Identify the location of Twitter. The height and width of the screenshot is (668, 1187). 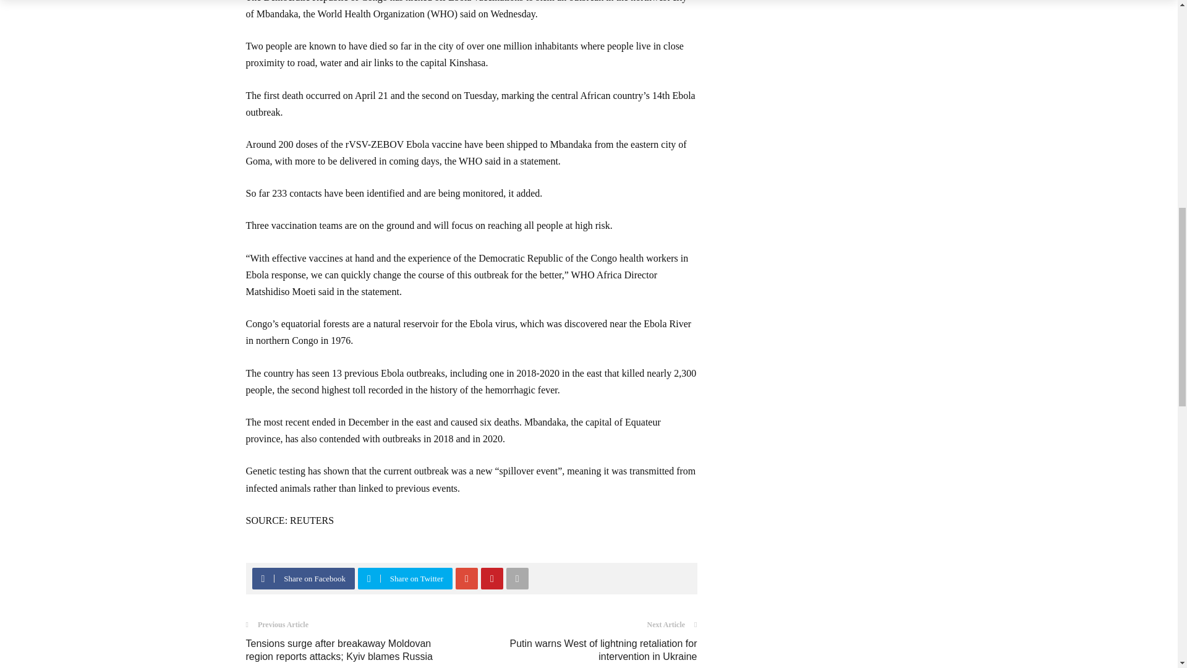
(368, 578).